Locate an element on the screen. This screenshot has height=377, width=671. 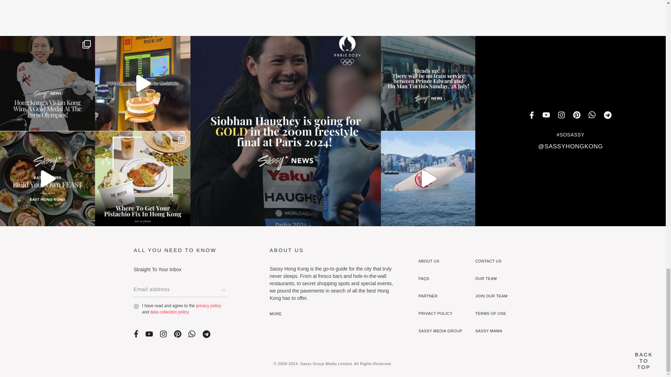
on is located at coordinates (136, 306).